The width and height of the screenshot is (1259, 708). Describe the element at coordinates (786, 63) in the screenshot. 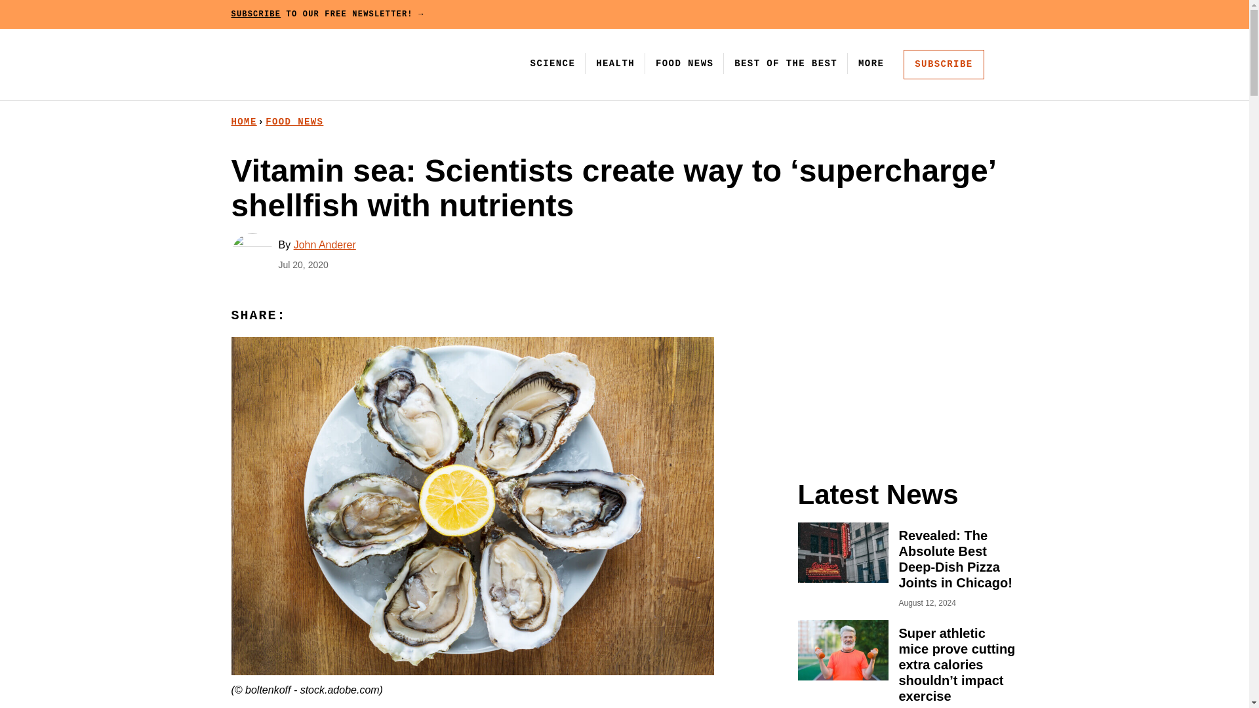

I see `BEST OF THE BEST` at that location.